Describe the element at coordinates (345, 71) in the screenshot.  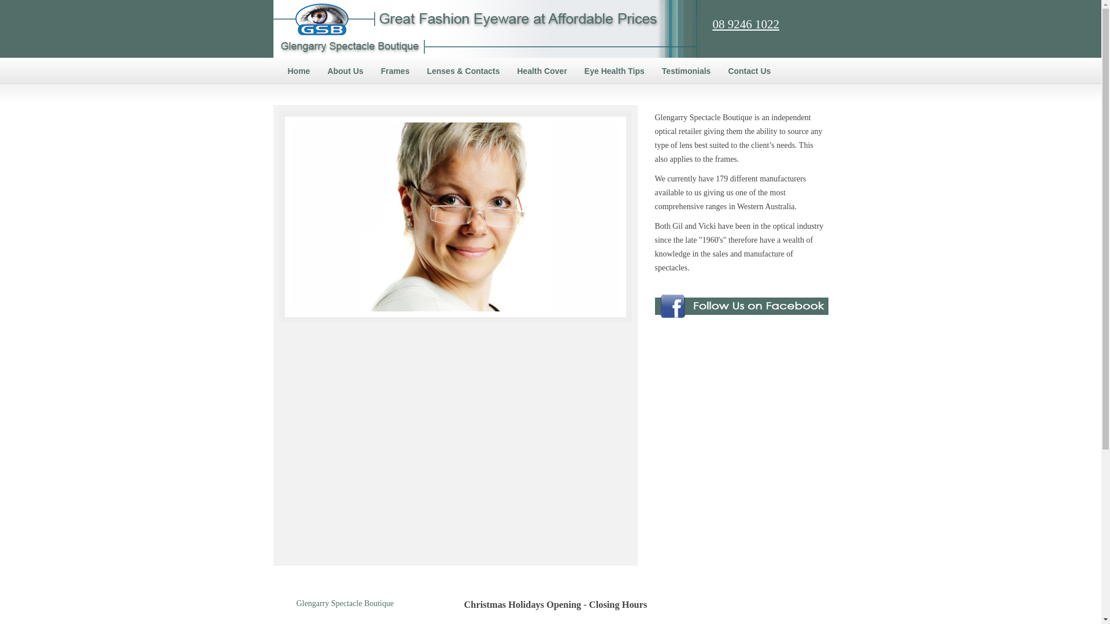
I see `About Us` at that location.